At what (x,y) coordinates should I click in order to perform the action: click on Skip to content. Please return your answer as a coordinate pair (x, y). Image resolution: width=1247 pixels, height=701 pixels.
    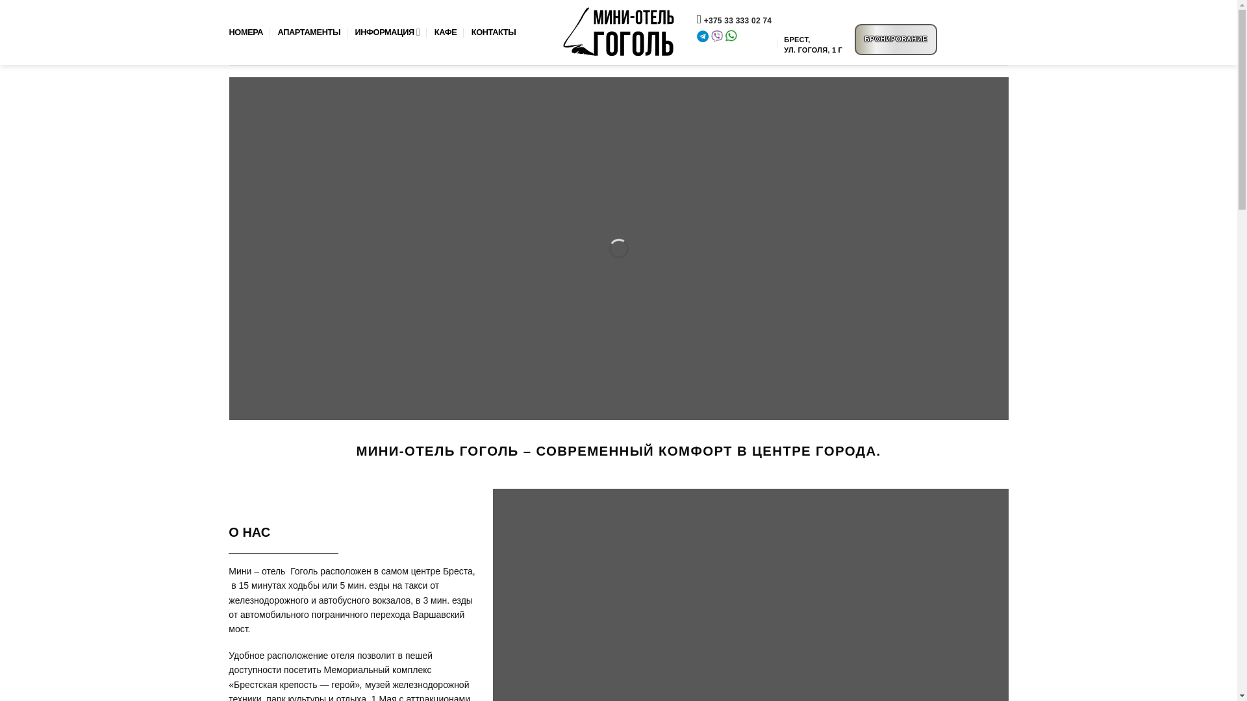
    Looking at the image, I should click on (0, 0).